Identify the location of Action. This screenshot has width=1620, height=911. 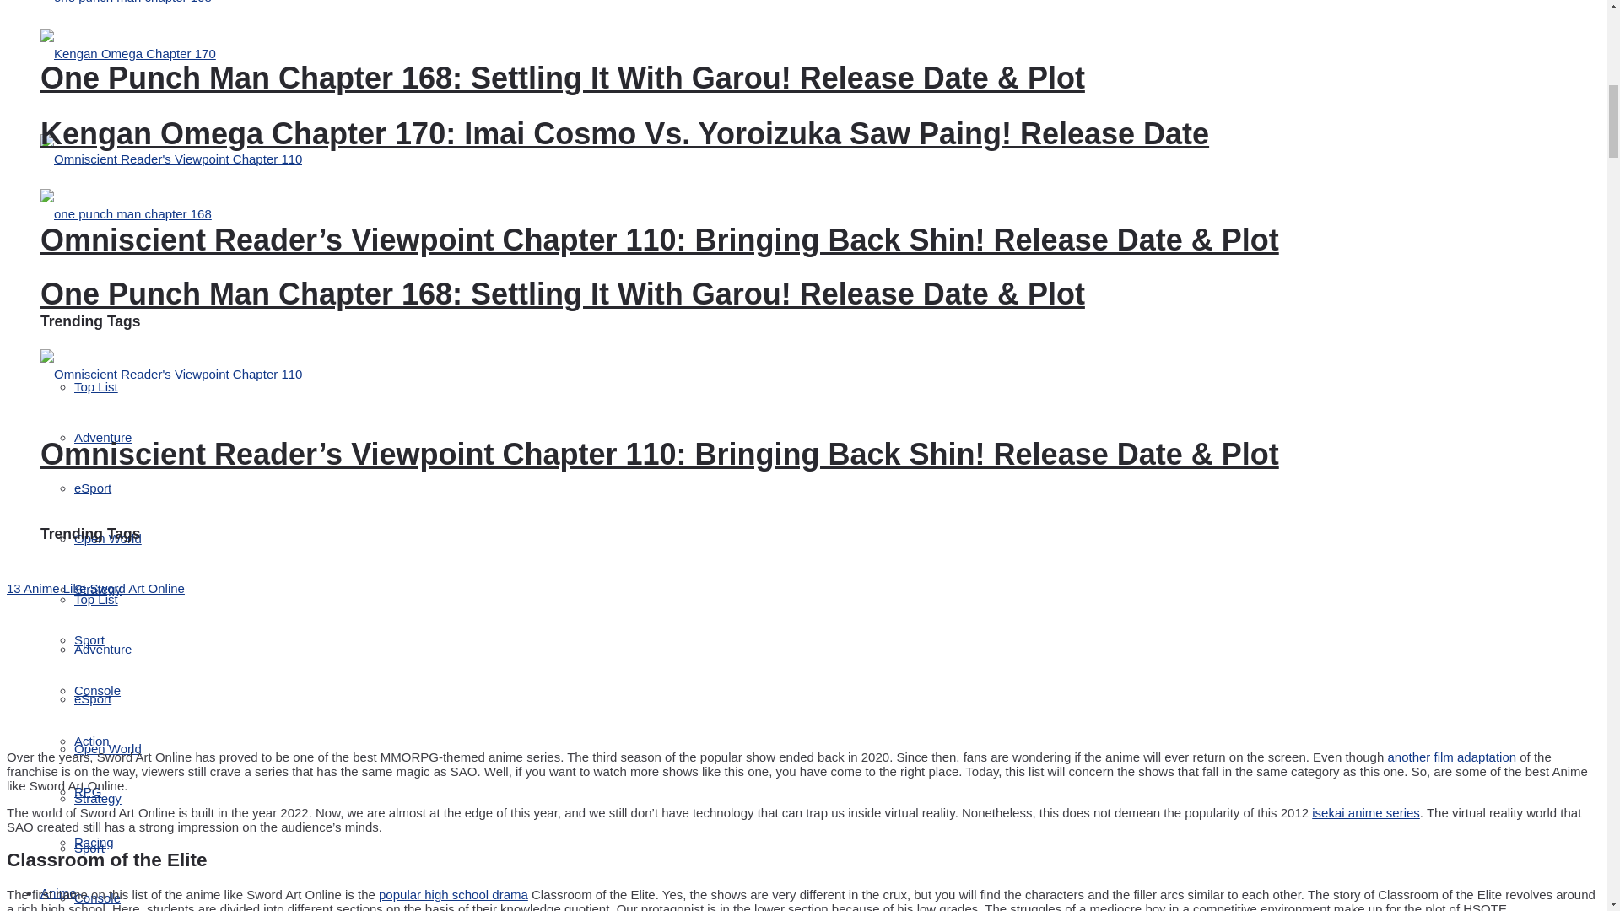
(92, 741).